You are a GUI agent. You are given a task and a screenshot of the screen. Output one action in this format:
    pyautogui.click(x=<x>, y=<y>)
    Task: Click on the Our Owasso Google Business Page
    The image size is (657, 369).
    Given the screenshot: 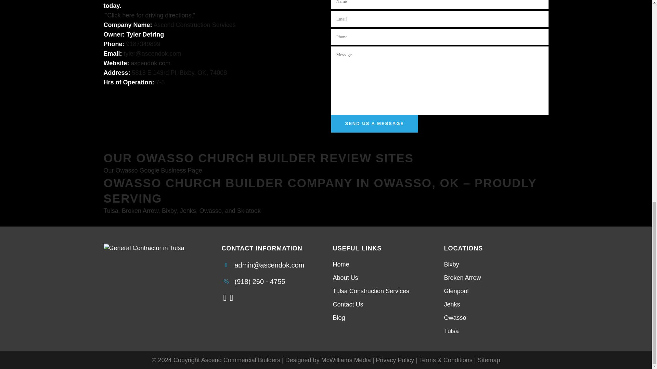 What is the action you would take?
    pyautogui.click(x=152, y=170)
    